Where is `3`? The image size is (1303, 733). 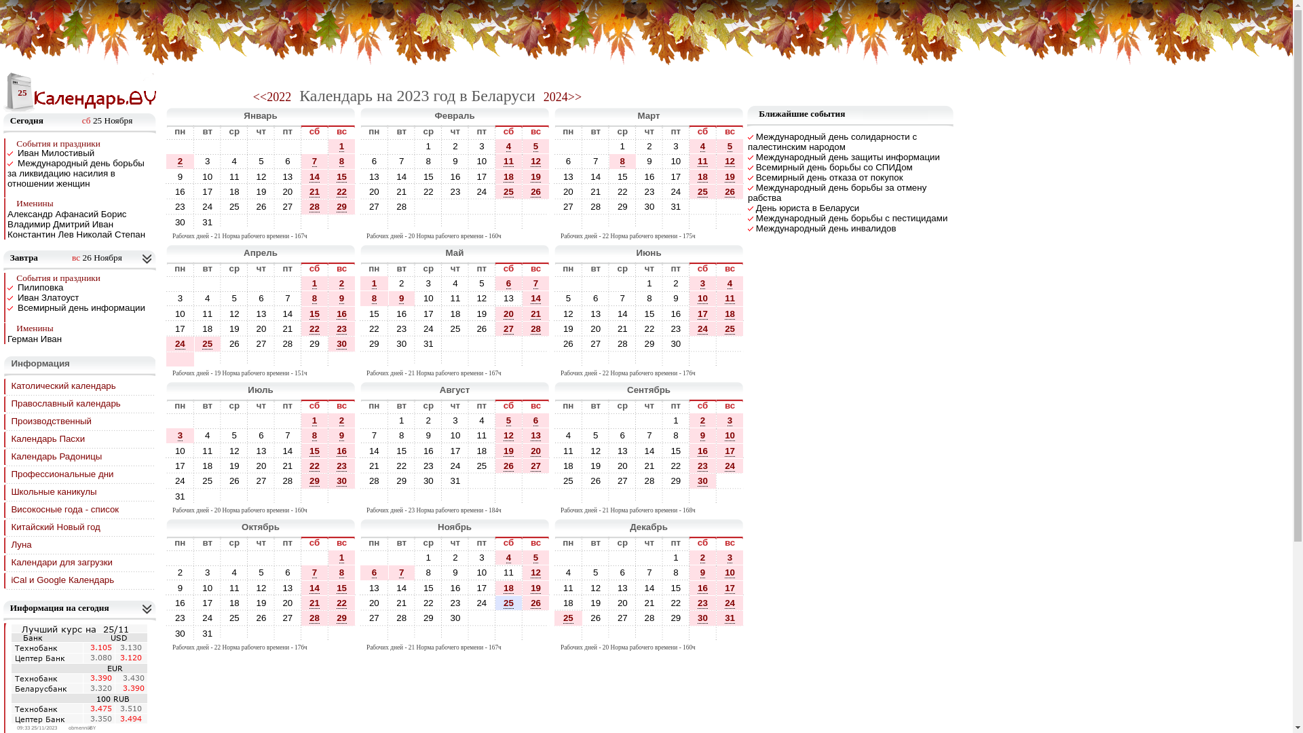 3 is located at coordinates (208, 573).